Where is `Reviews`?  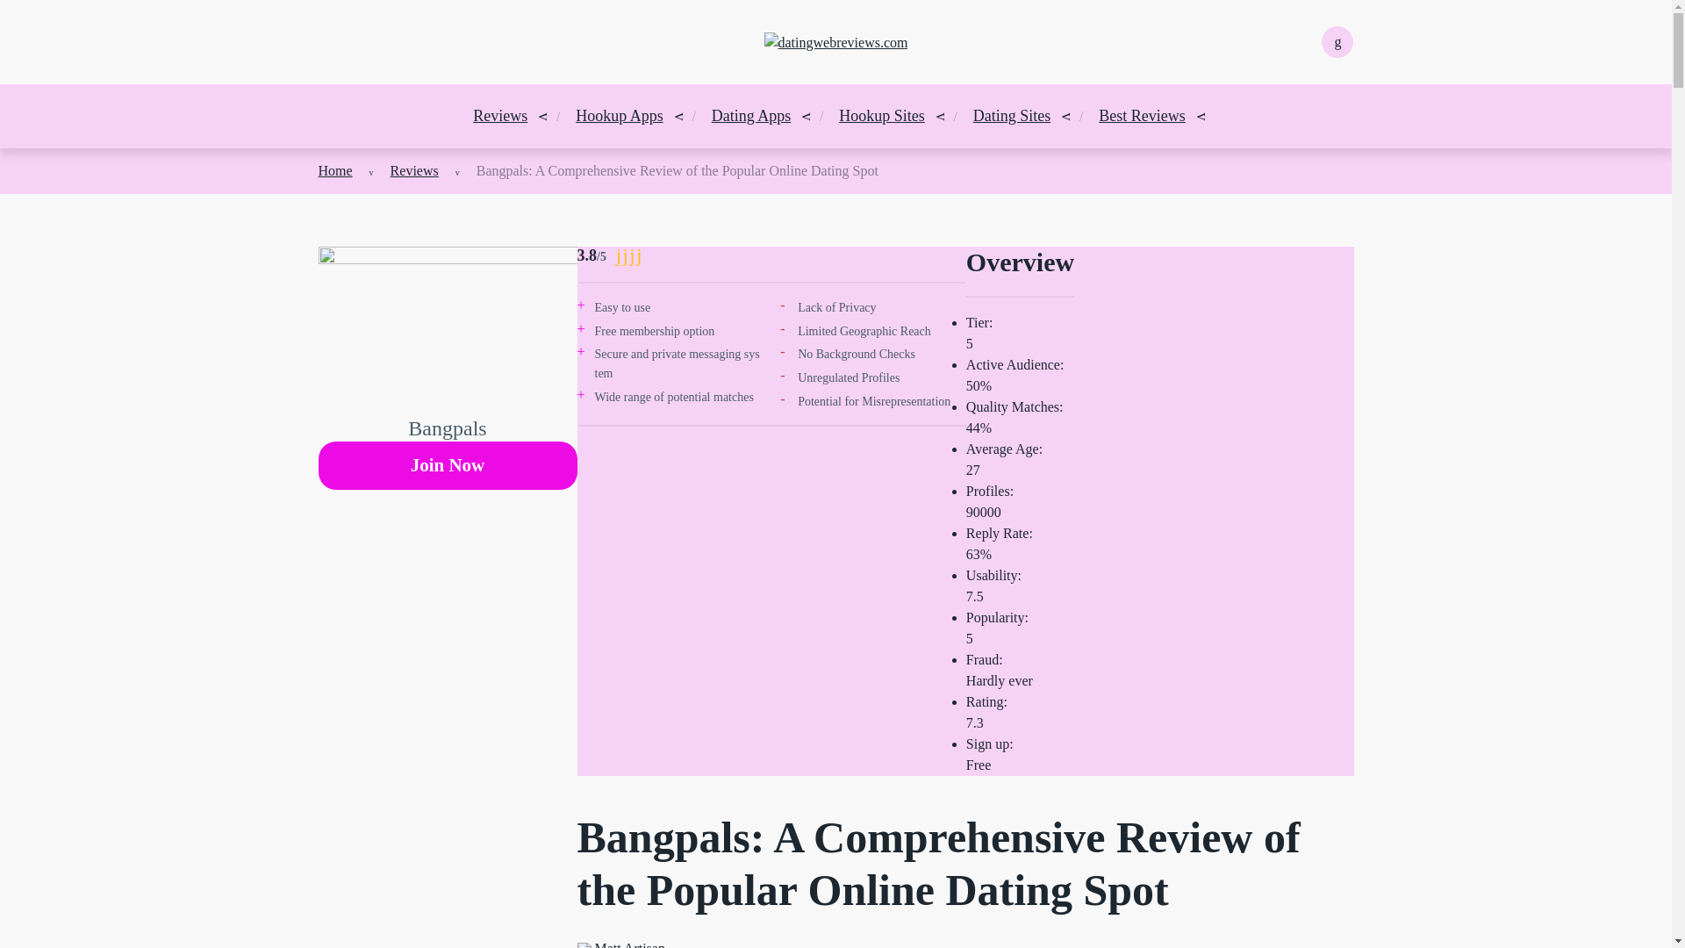
Reviews is located at coordinates (414, 170).